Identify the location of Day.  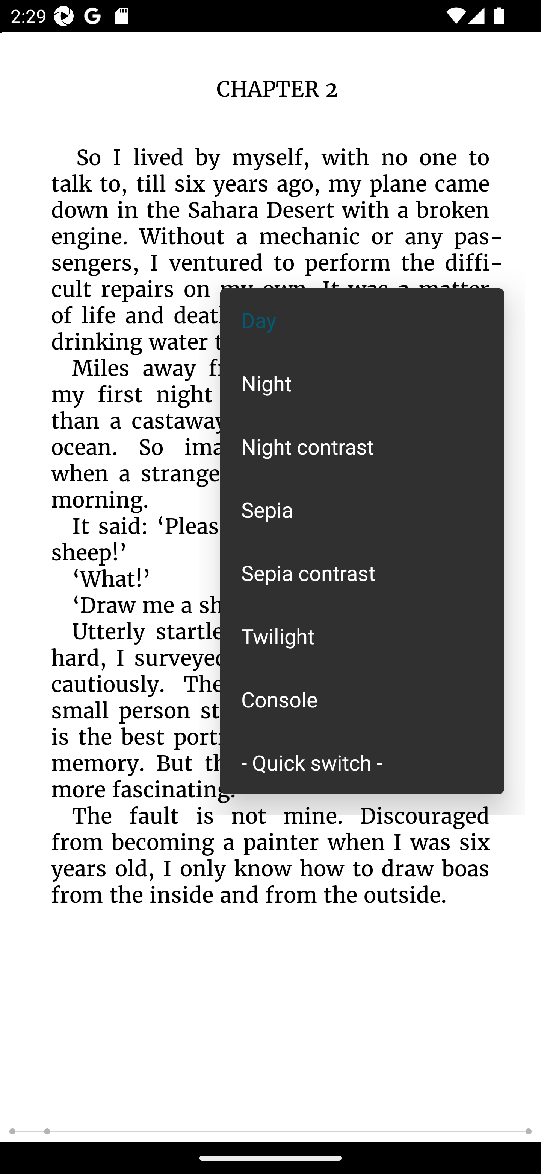
(362, 320).